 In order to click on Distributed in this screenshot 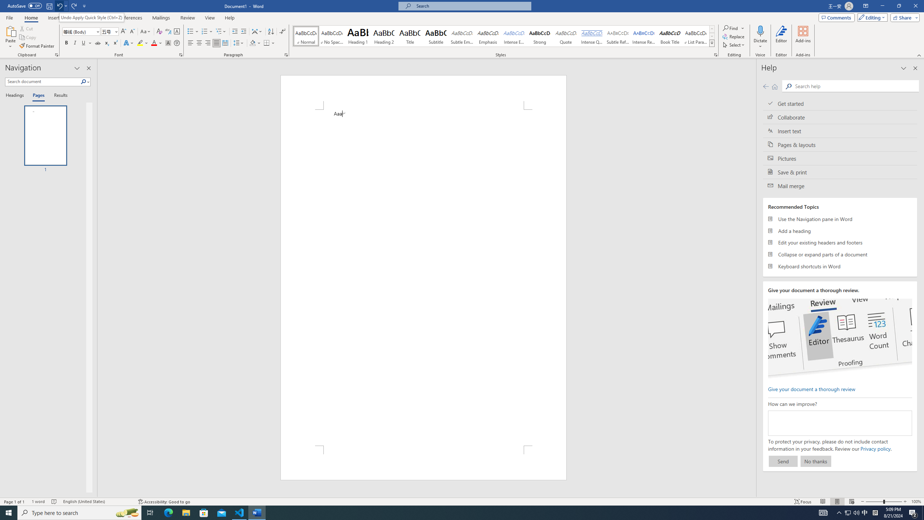, I will do `click(225, 43)`.